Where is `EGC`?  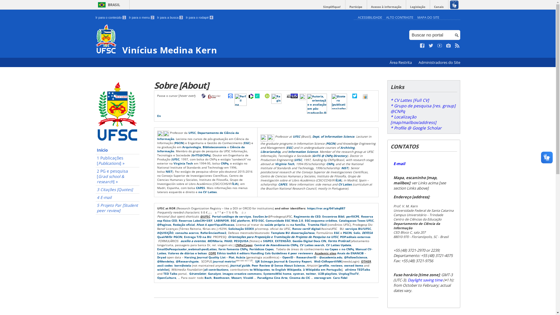
EGC is located at coordinates (247, 143).